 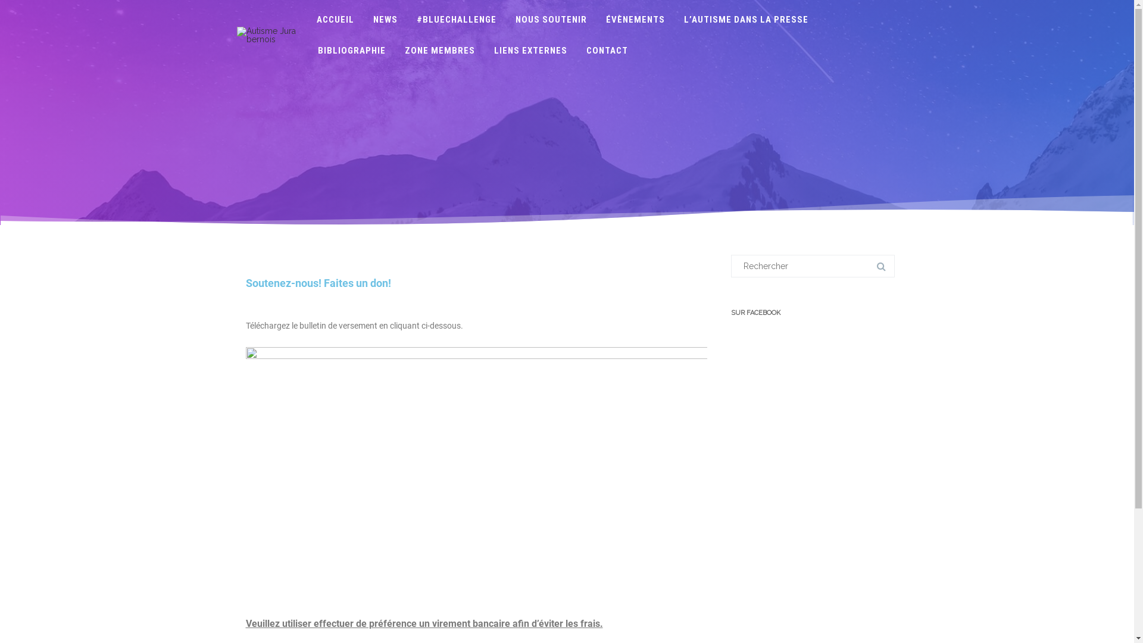 I want to click on CONTACT, so click(x=607, y=51).